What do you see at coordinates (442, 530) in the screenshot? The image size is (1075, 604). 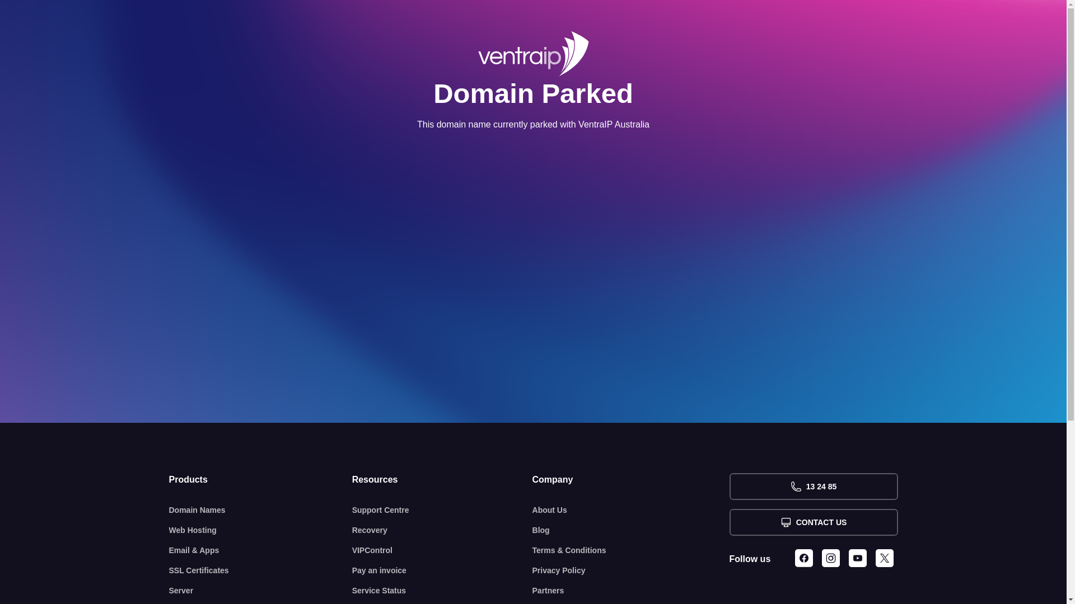 I see `Recovery` at bounding box center [442, 530].